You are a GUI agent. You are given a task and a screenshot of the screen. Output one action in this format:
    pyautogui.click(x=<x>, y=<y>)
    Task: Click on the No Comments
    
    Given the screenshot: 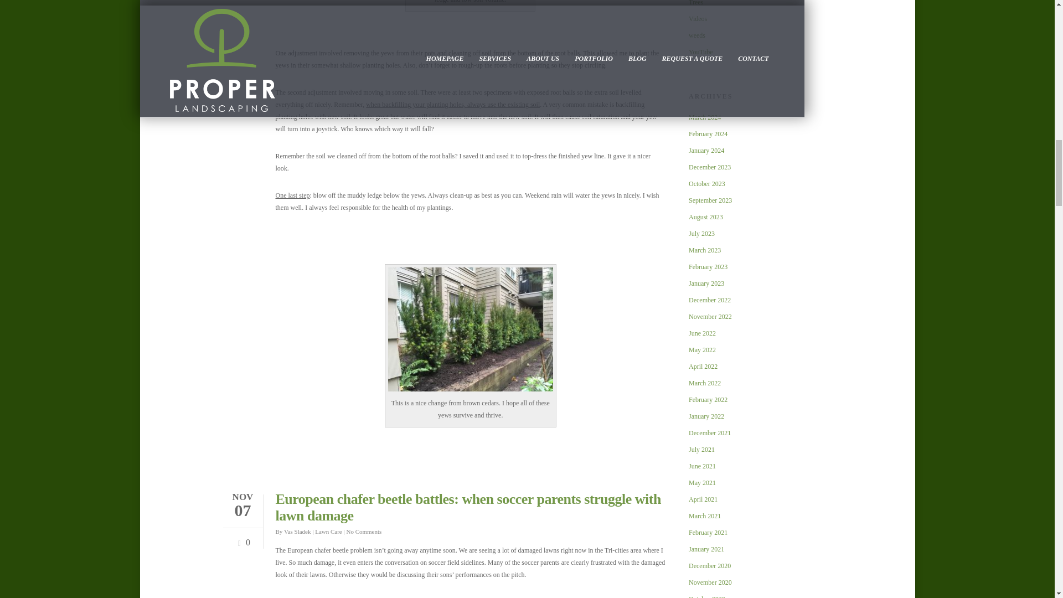 What is the action you would take?
    pyautogui.click(x=364, y=531)
    